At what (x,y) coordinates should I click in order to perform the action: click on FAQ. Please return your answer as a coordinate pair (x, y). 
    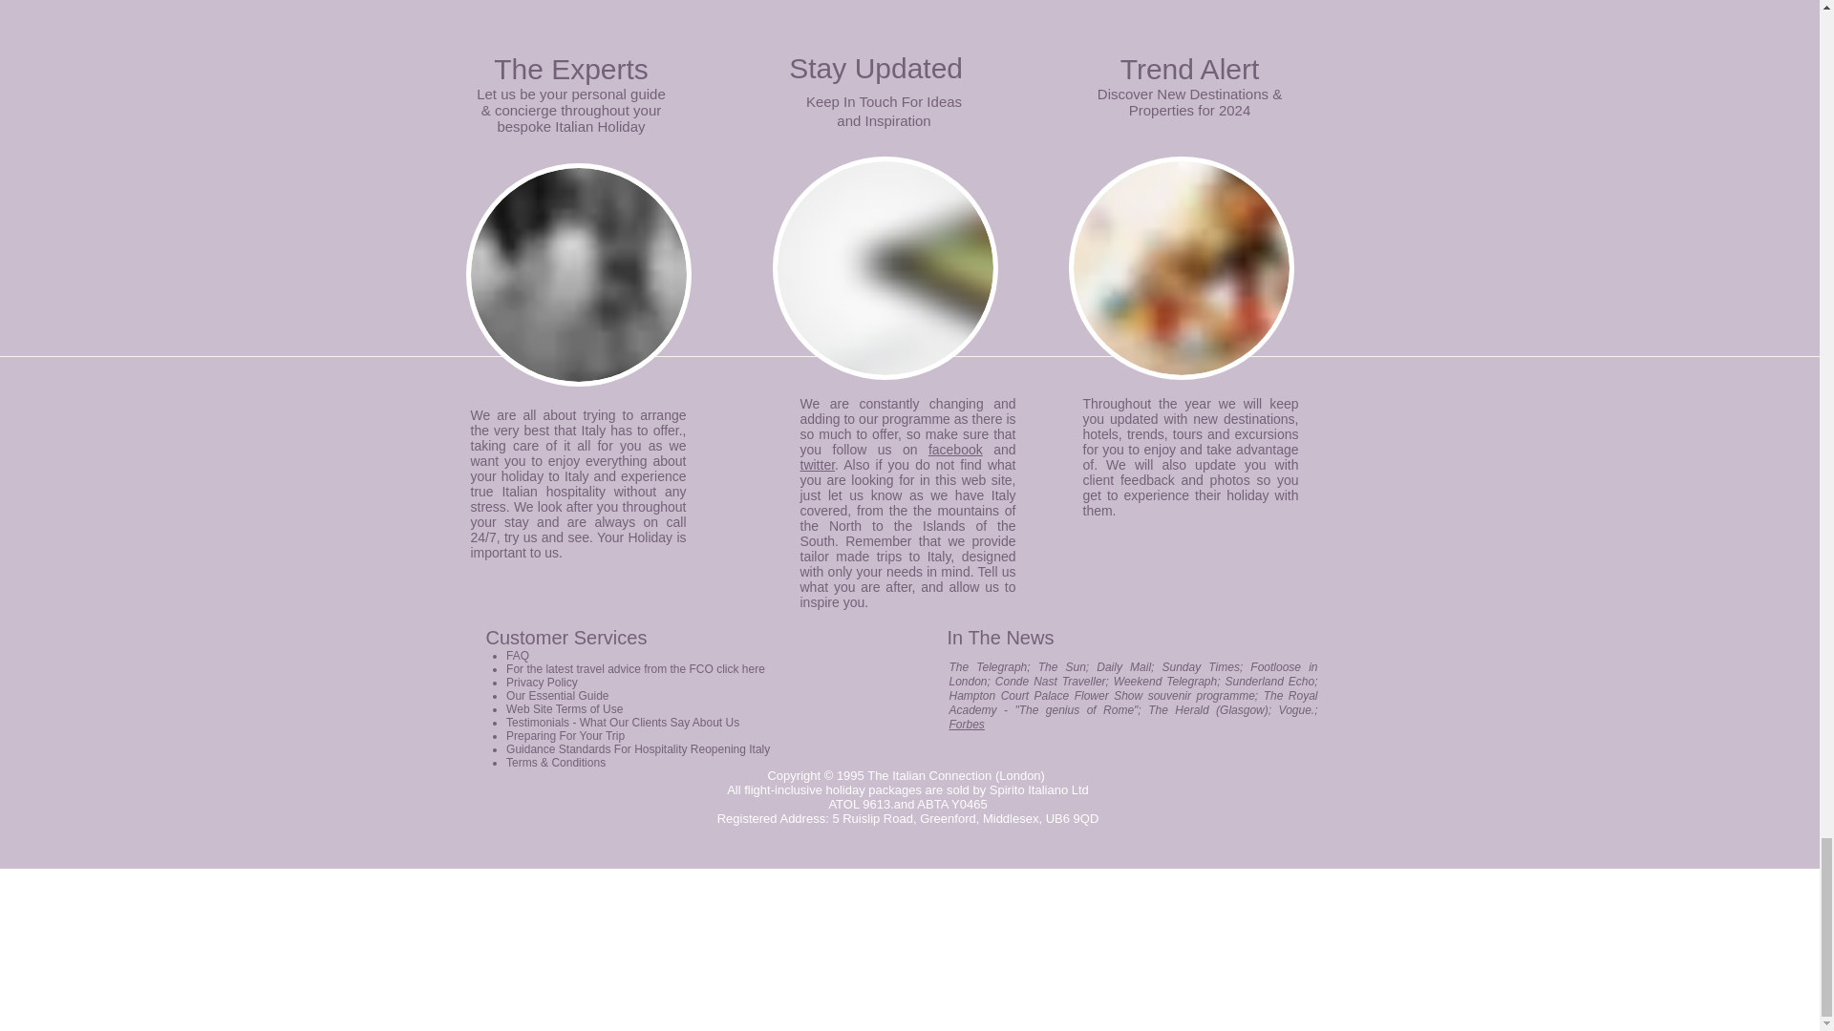
    Looking at the image, I should click on (518, 656).